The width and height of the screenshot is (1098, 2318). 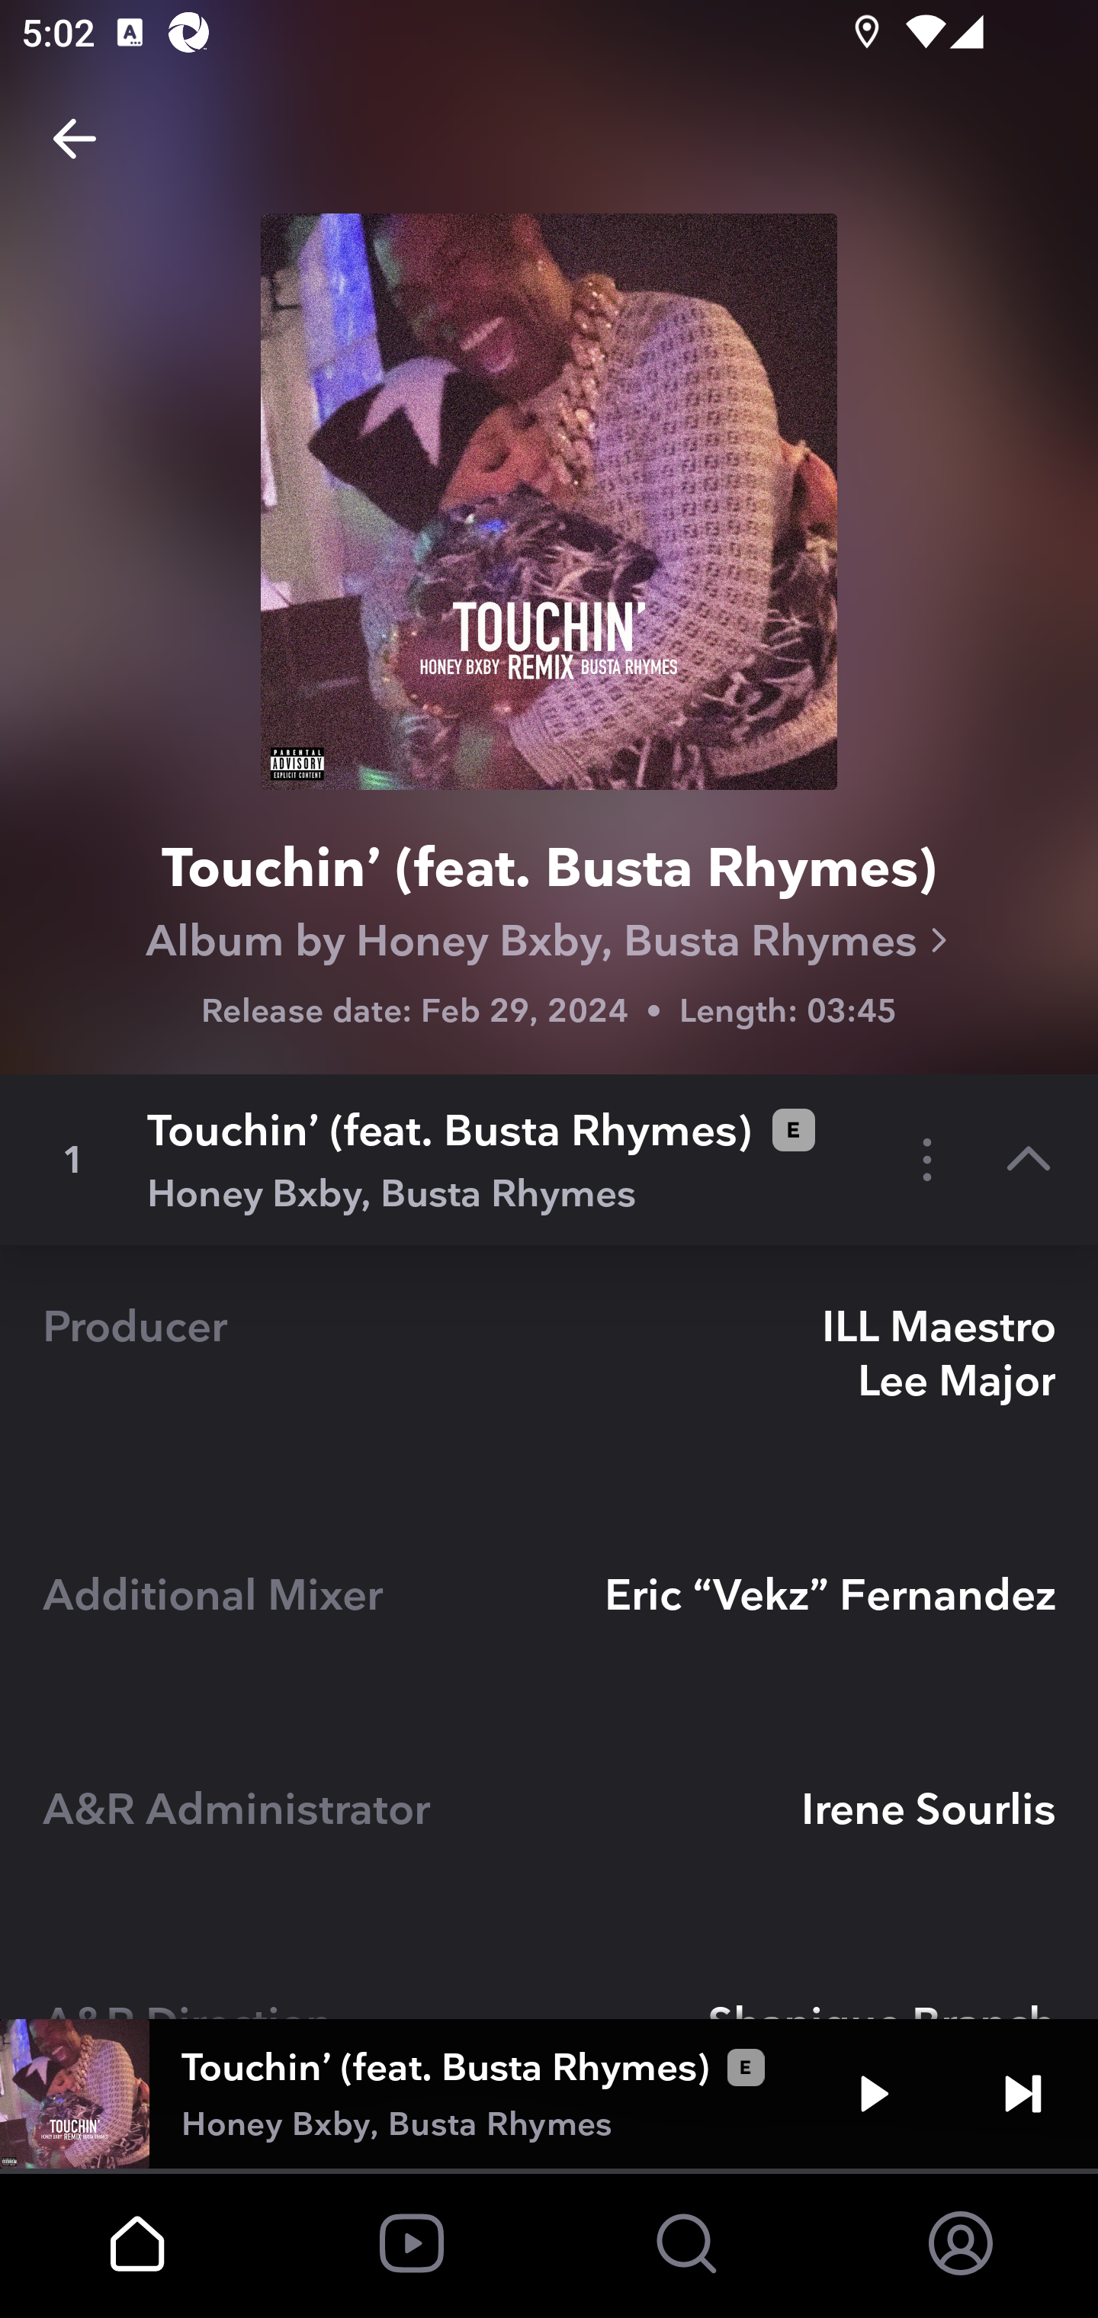 I want to click on Play, so click(x=874, y=2094).